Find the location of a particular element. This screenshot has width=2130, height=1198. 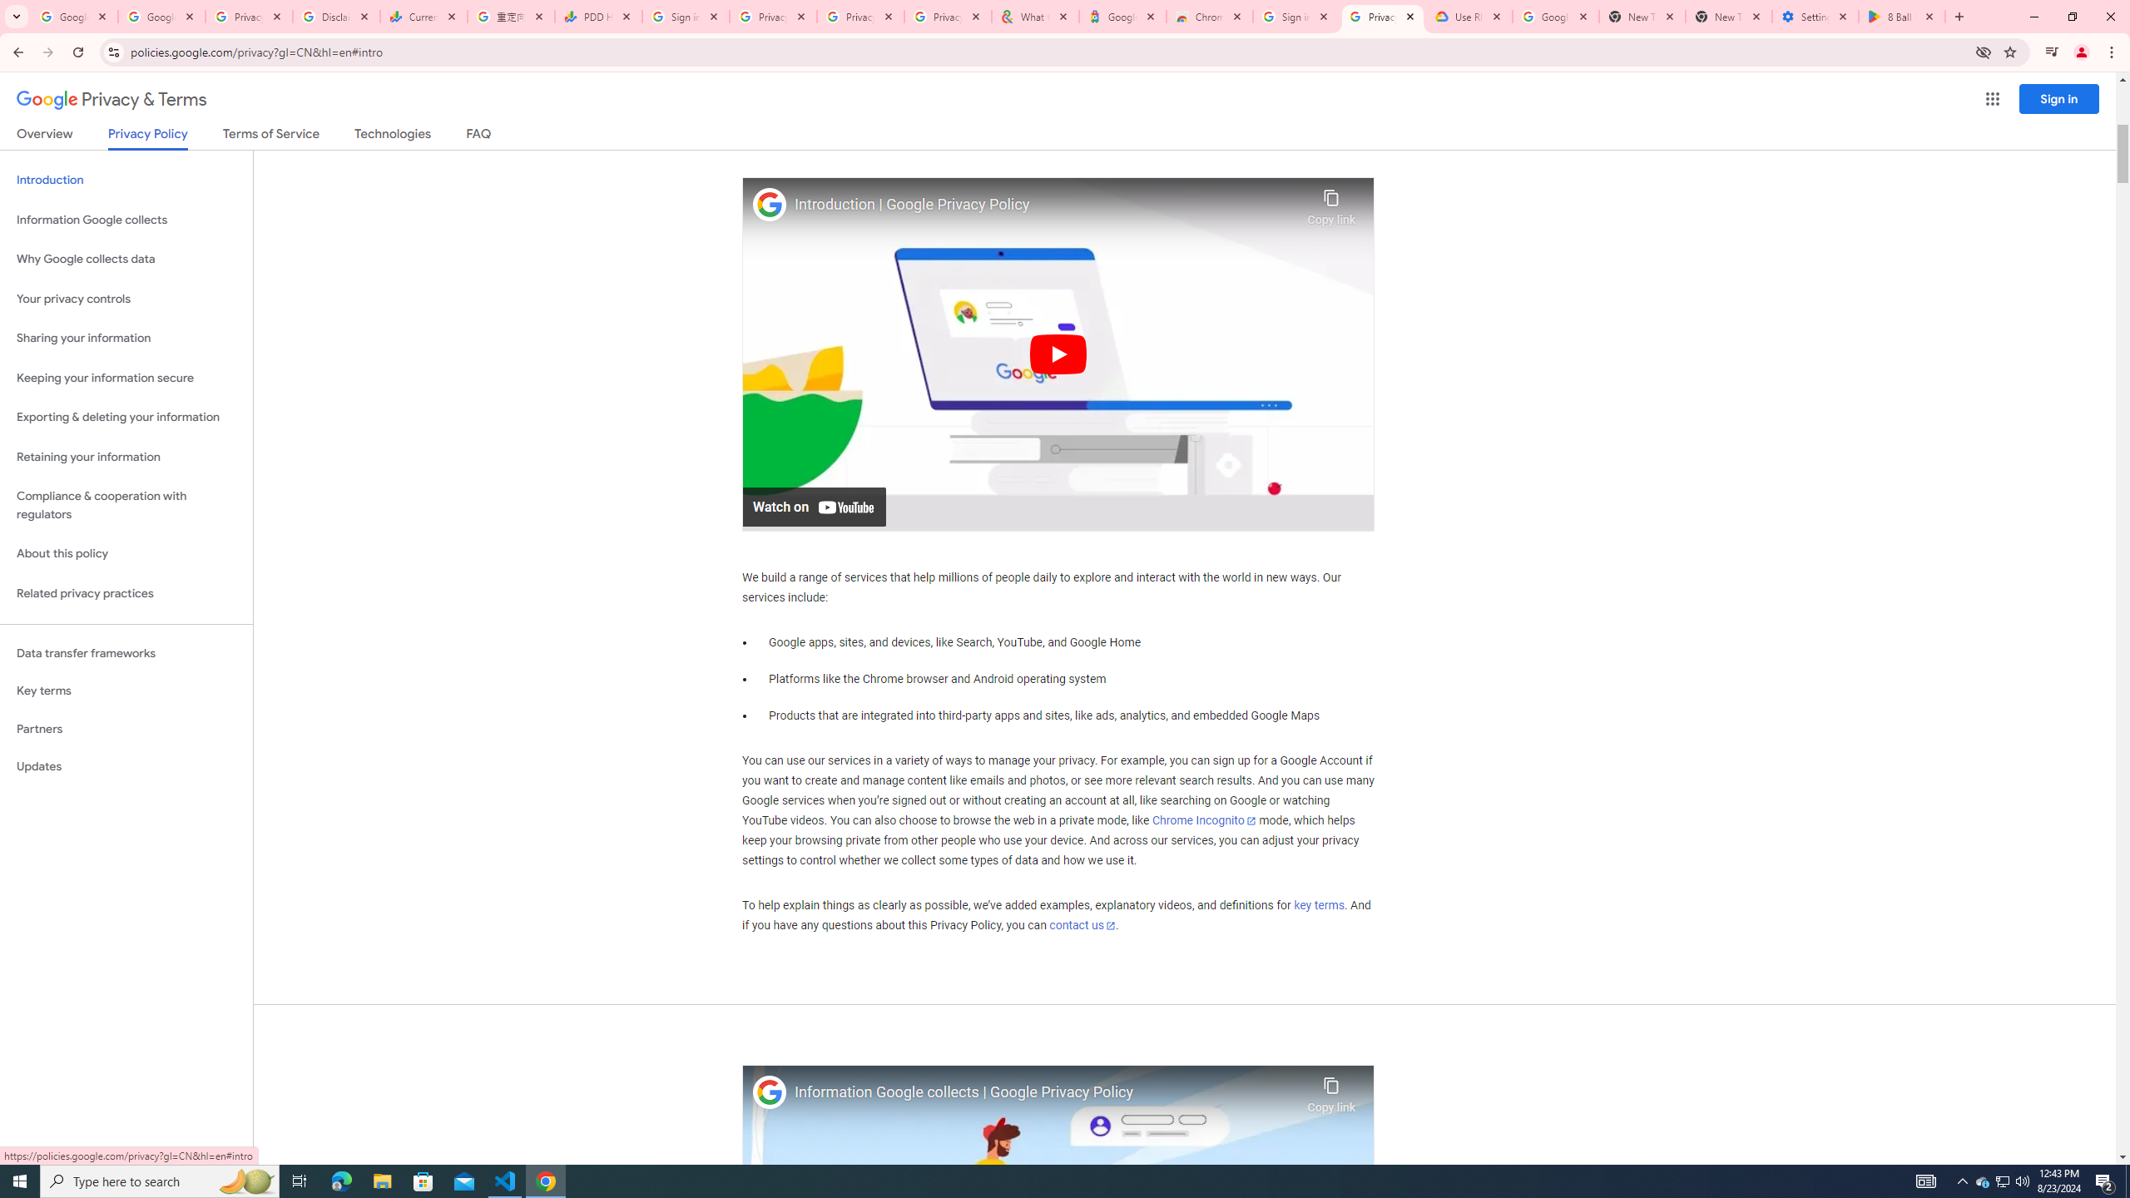

8 Ball Pool - Apps on Google Play is located at coordinates (1902, 17).